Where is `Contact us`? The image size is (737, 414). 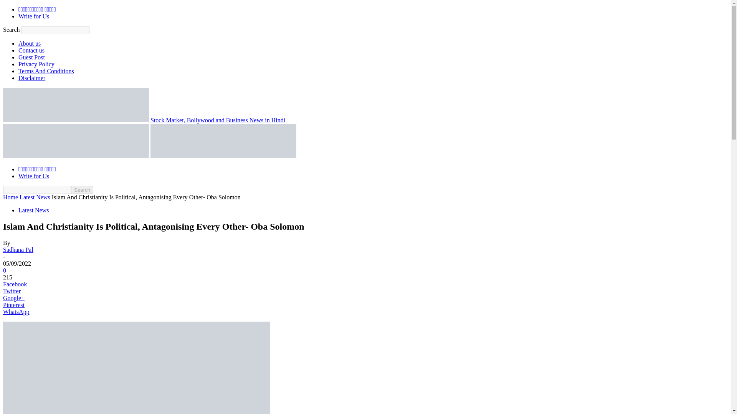
Contact us is located at coordinates (31, 51).